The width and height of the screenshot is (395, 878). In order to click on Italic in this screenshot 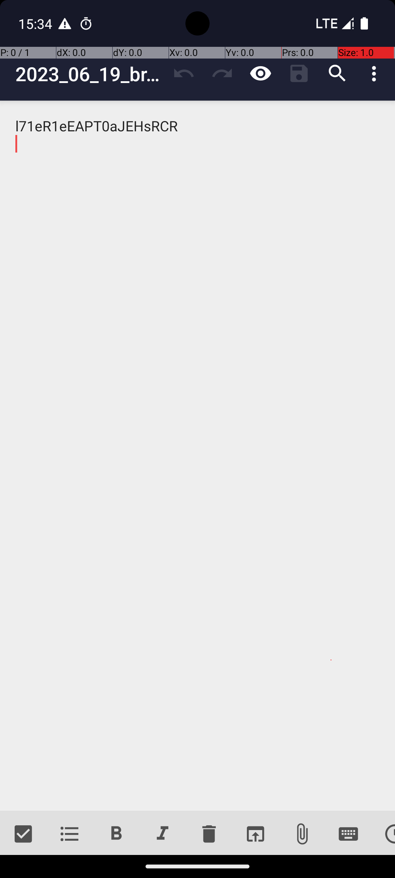, I will do `click(162, 834)`.